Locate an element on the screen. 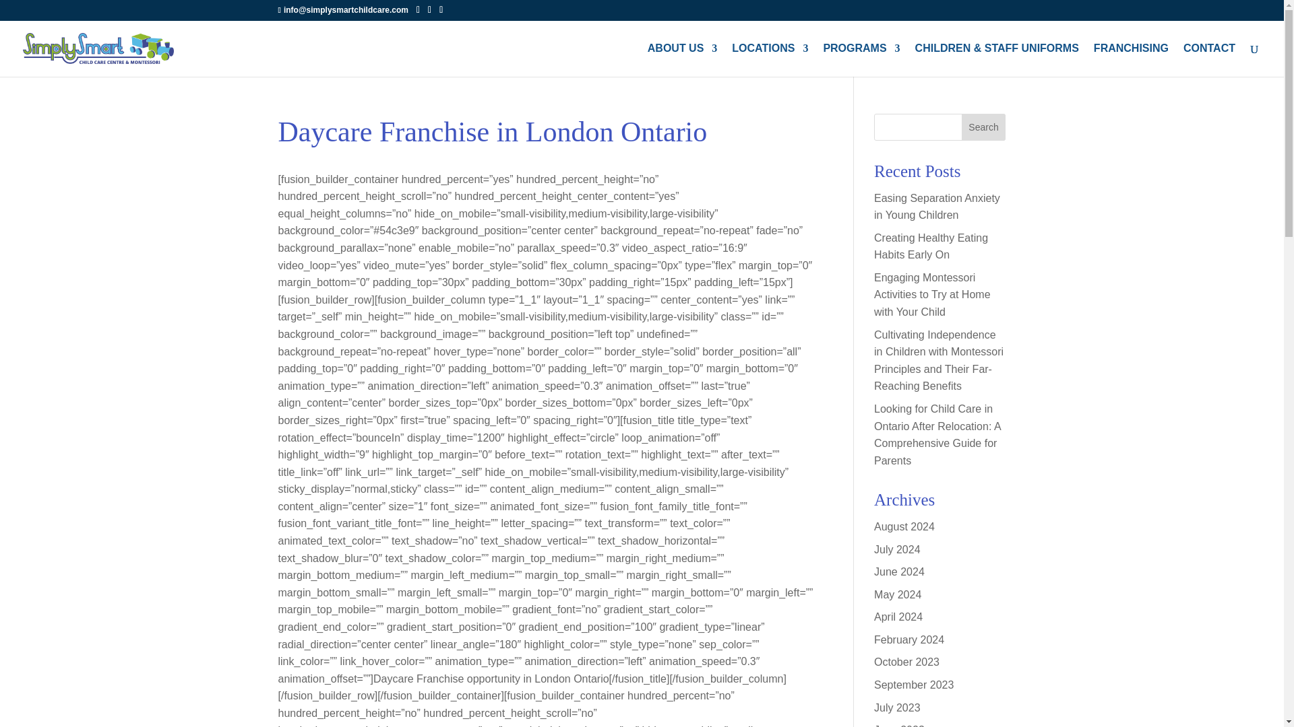 This screenshot has height=727, width=1294. FRANCHISING is located at coordinates (1131, 60).